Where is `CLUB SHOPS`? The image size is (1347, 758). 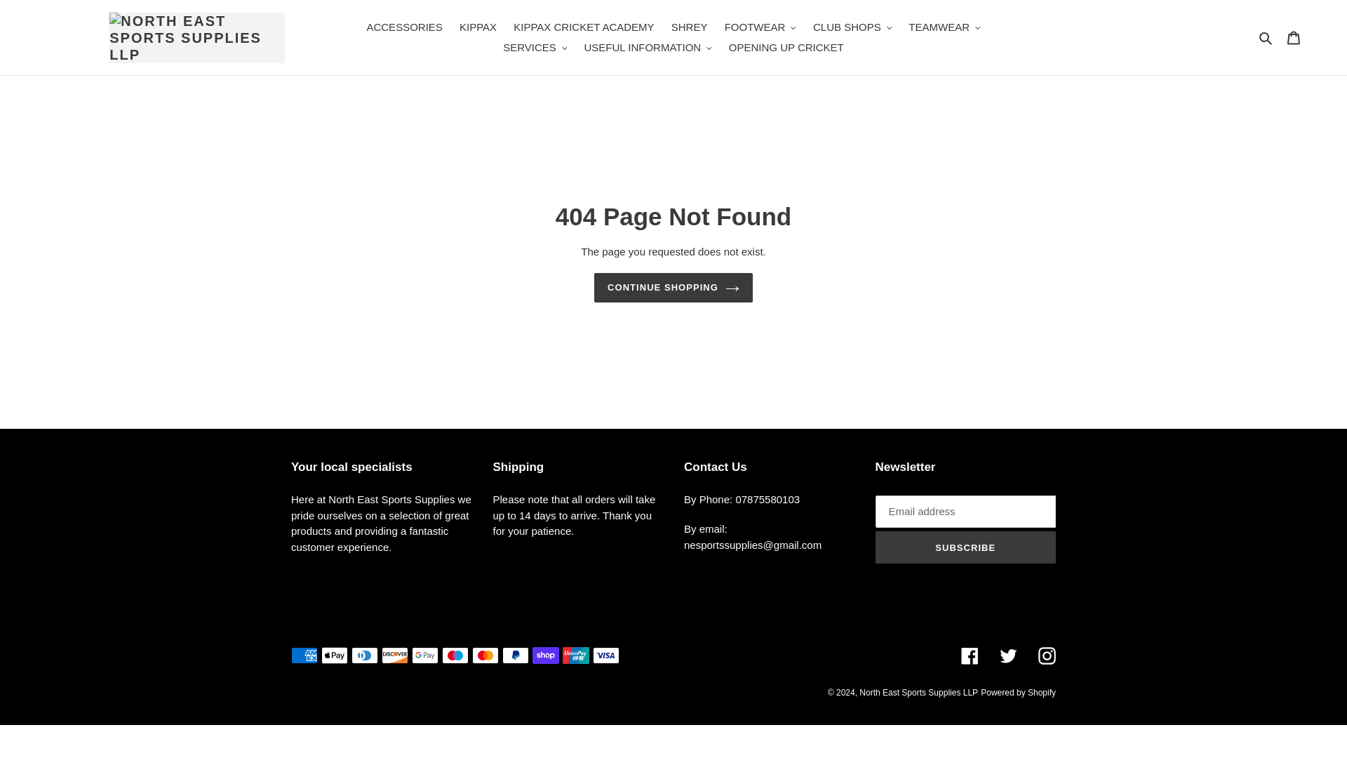
CLUB SHOPS is located at coordinates (852, 27).